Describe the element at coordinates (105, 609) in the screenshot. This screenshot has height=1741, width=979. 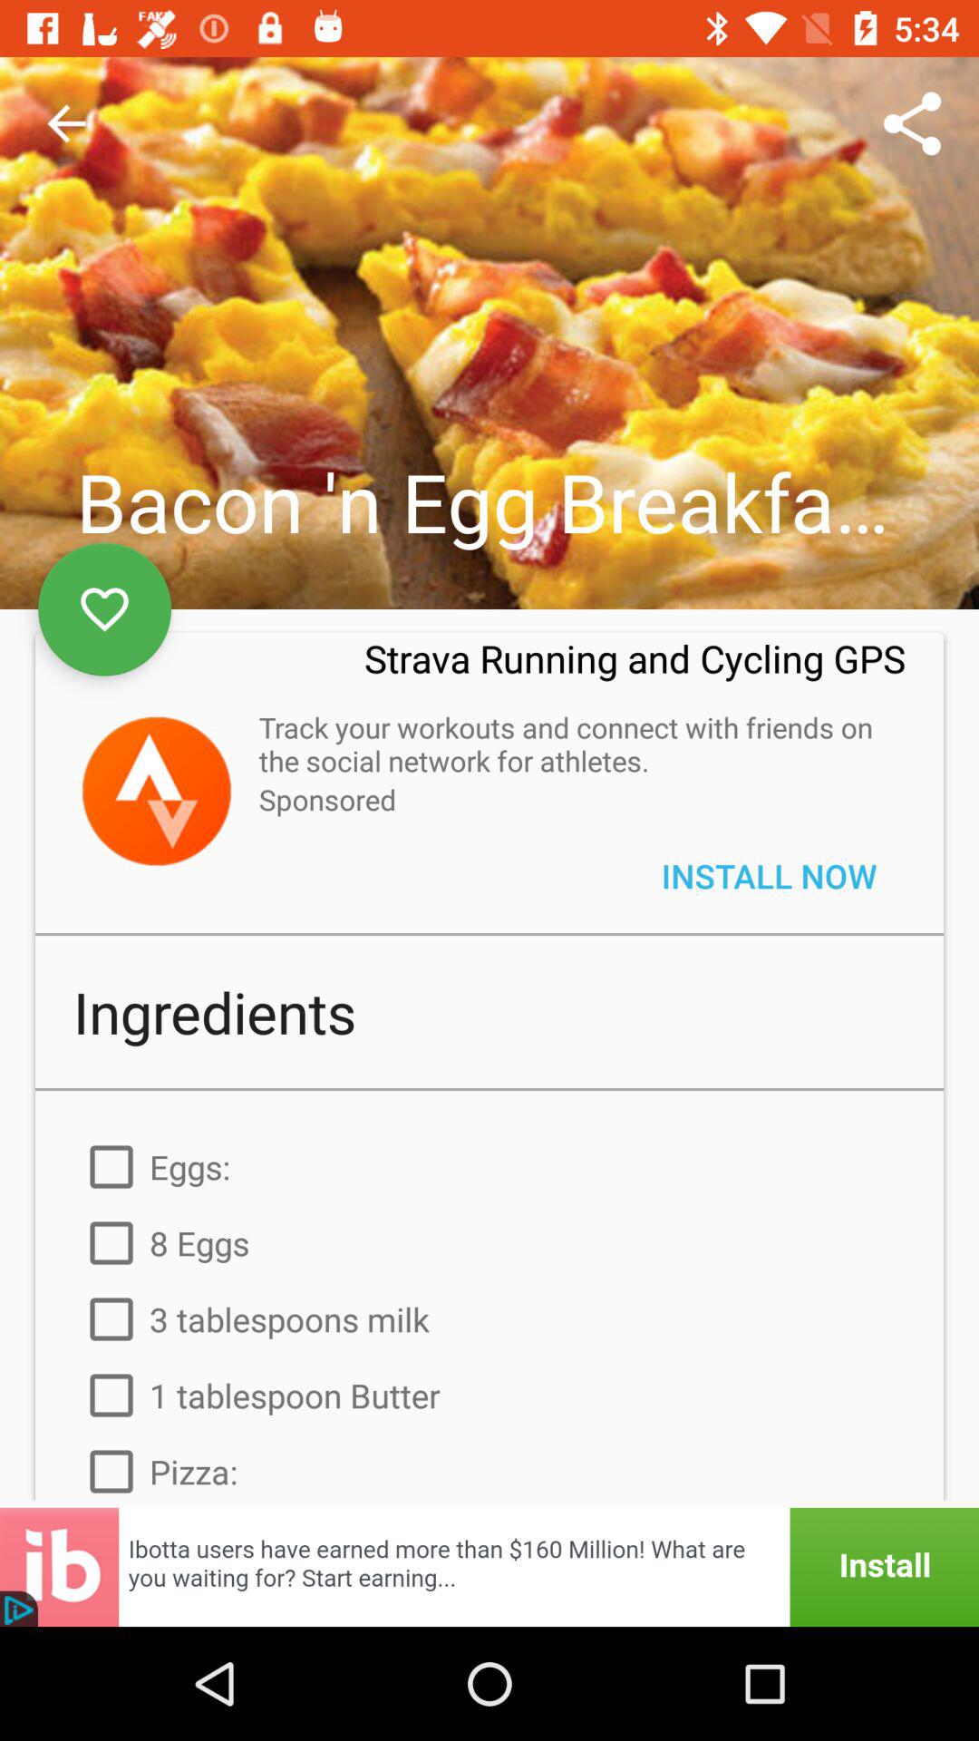
I see `click to like` at that location.